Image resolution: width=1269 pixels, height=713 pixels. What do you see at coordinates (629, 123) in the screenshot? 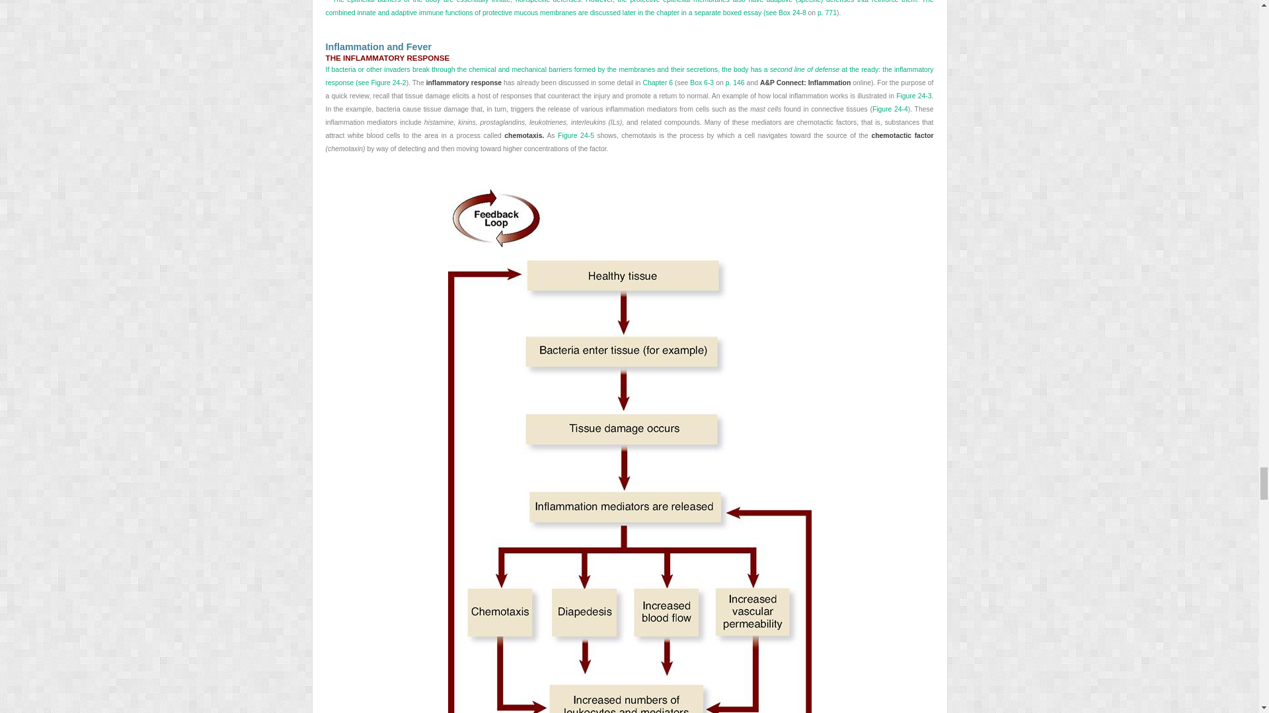
I see `750` at bounding box center [629, 123].